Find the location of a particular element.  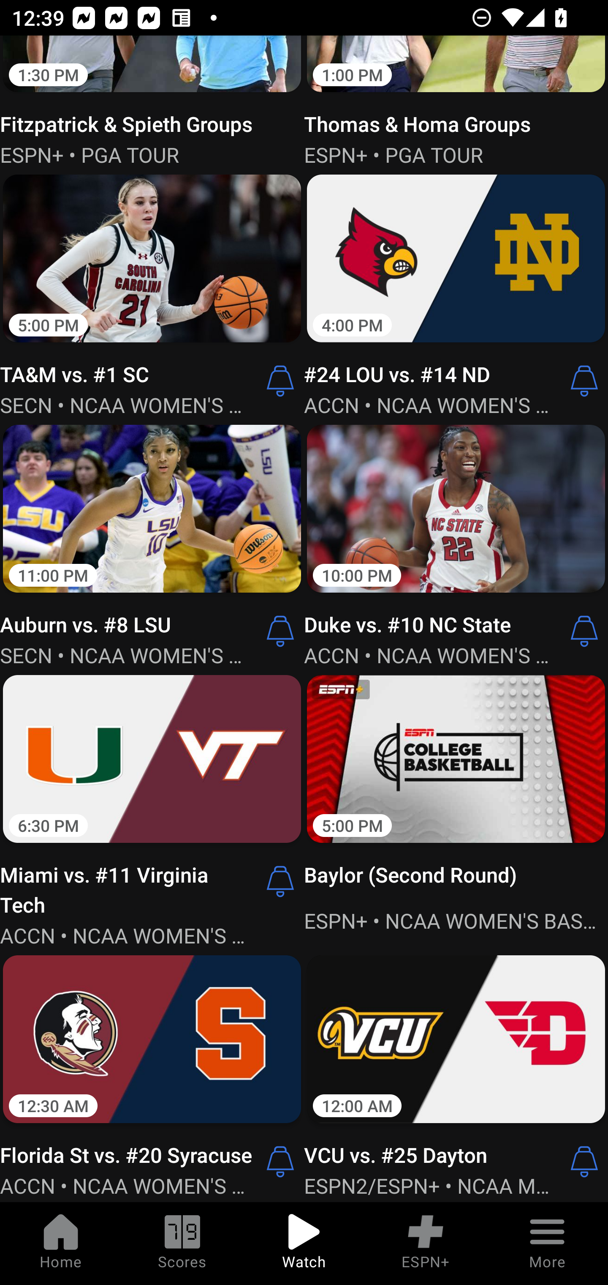

Scores is located at coordinates (182, 1244).